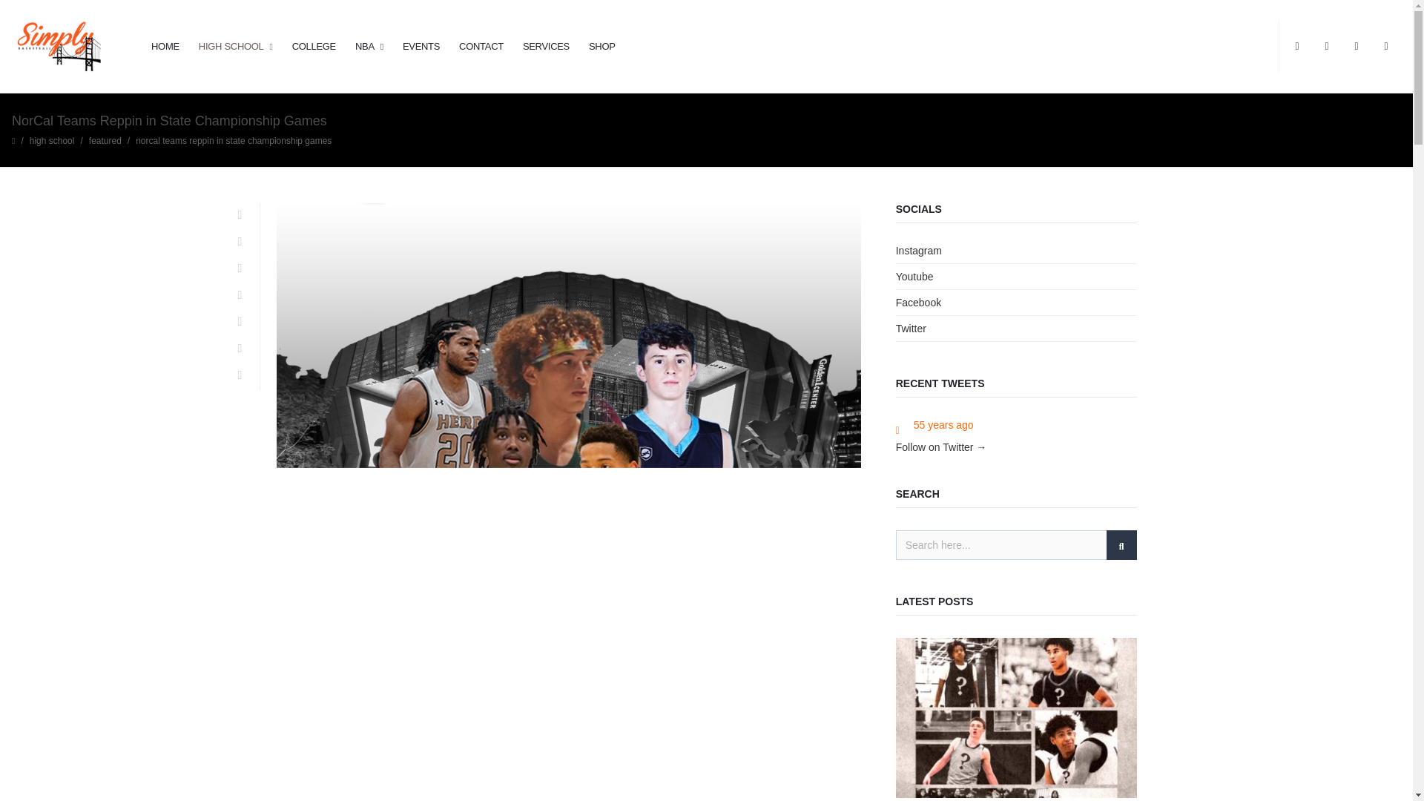 Image resolution: width=1424 pixels, height=801 pixels. I want to click on Share on Twitter, so click(240, 242).